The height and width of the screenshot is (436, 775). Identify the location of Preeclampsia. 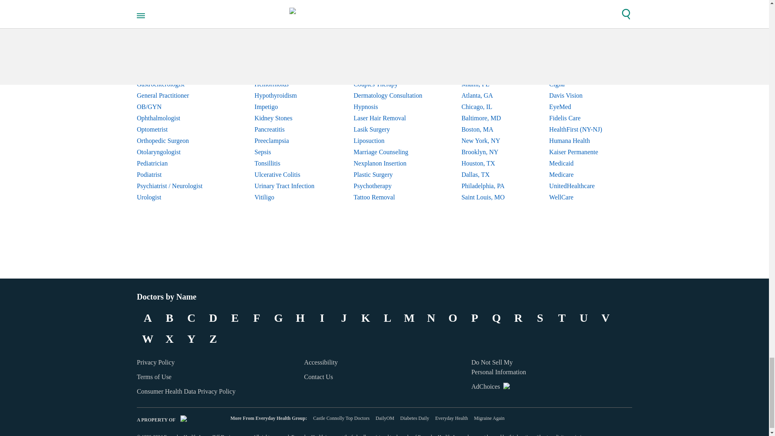
(285, 140).